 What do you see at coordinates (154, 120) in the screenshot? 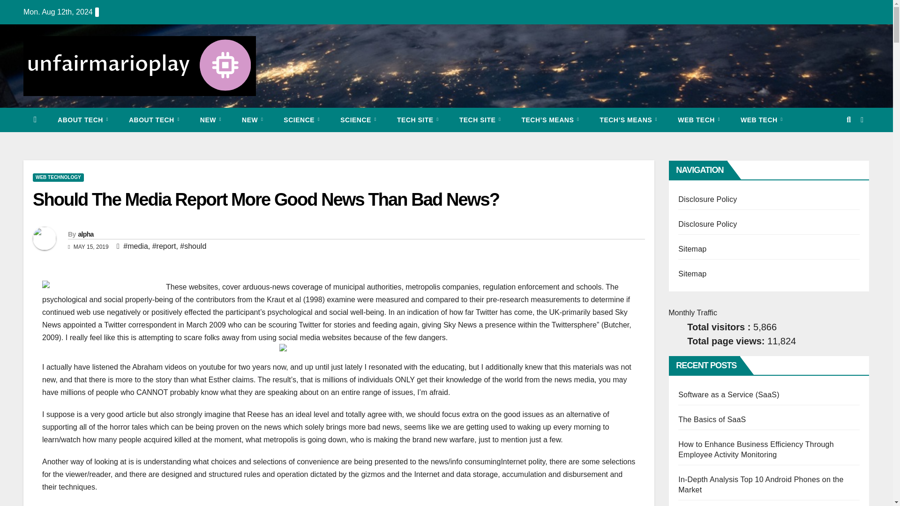
I see `About Tech` at bounding box center [154, 120].